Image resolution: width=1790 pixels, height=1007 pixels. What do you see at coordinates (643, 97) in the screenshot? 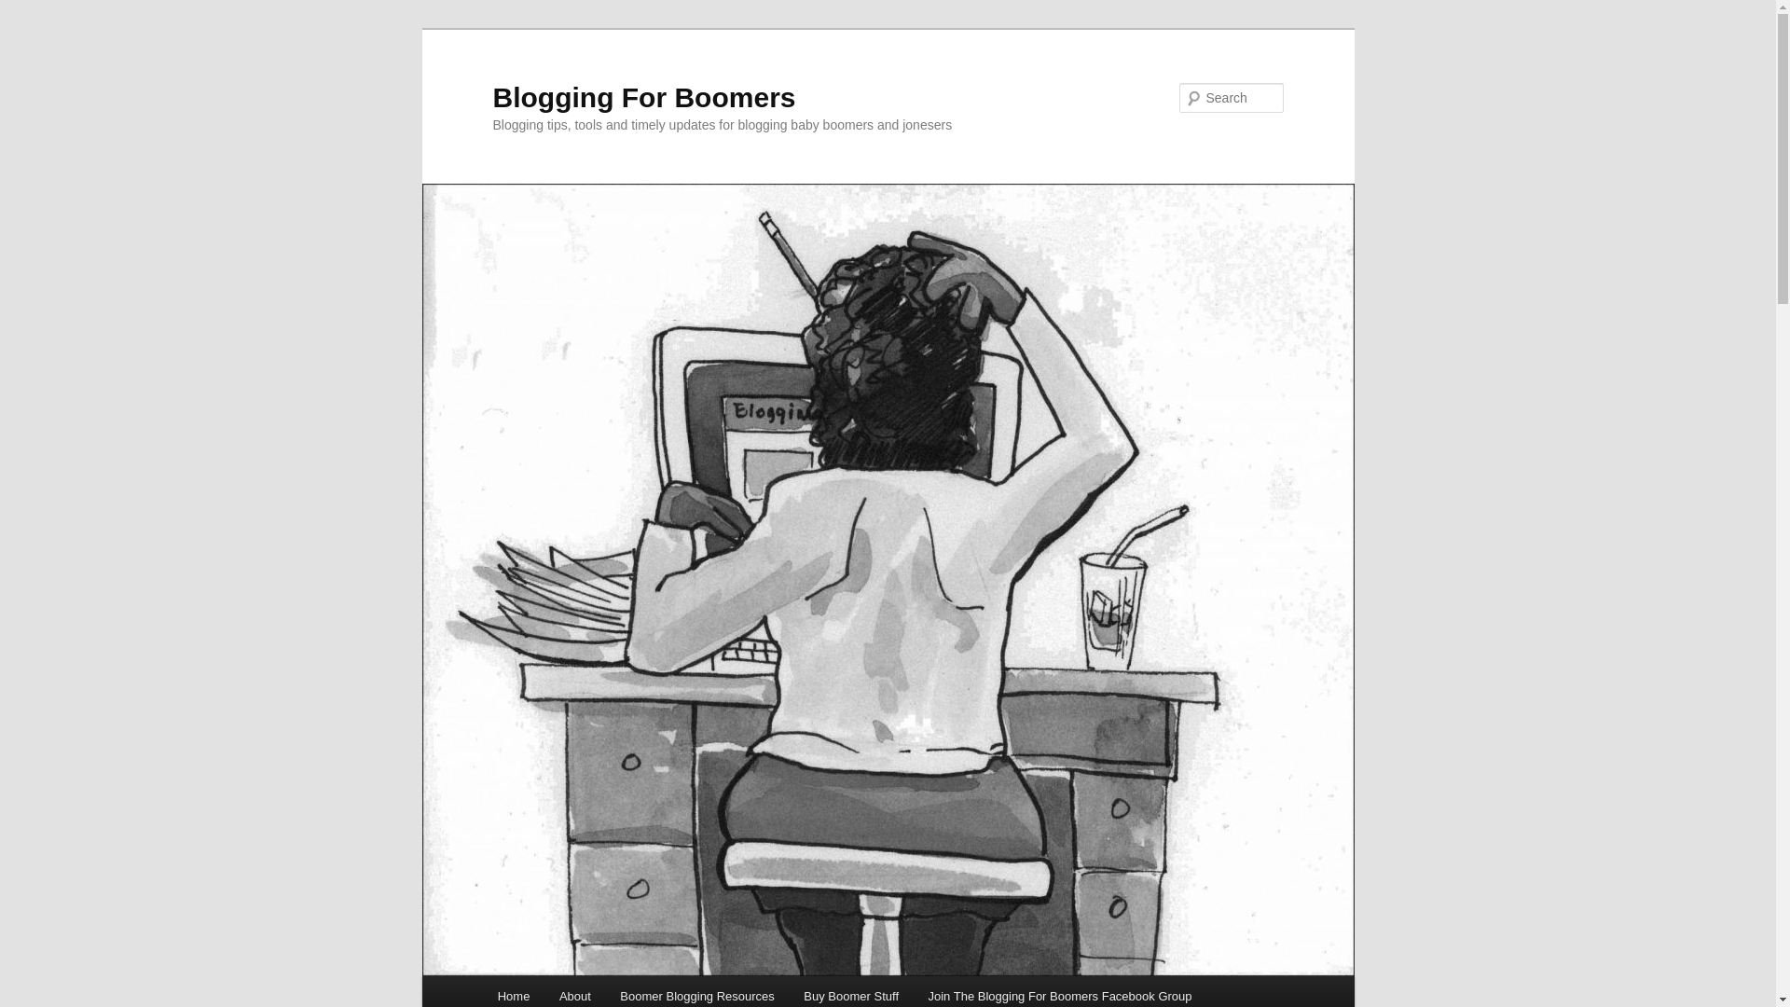
I see `Blogging For Boomers` at bounding box center [643, 97].